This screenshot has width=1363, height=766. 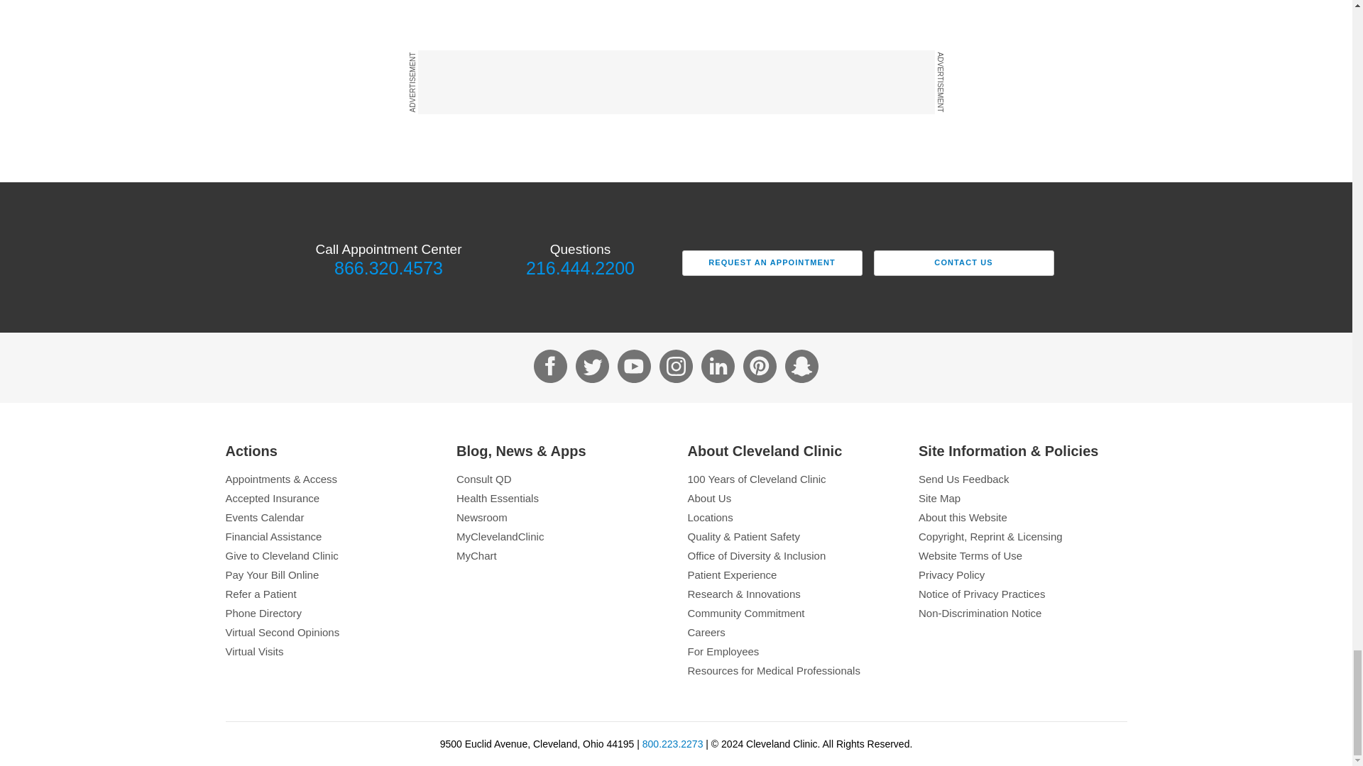 I want to click on Accepted Insurance, so click(x=330, y=498).